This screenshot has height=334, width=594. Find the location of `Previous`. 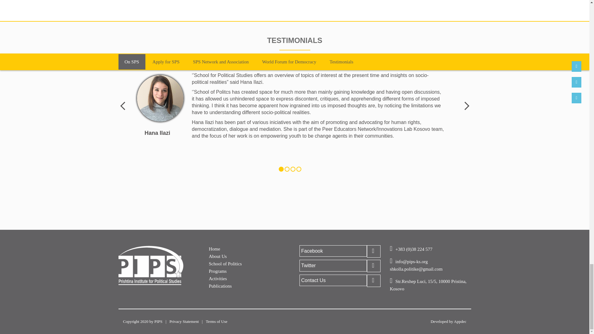

Previous is located at coordinates (123, 105).